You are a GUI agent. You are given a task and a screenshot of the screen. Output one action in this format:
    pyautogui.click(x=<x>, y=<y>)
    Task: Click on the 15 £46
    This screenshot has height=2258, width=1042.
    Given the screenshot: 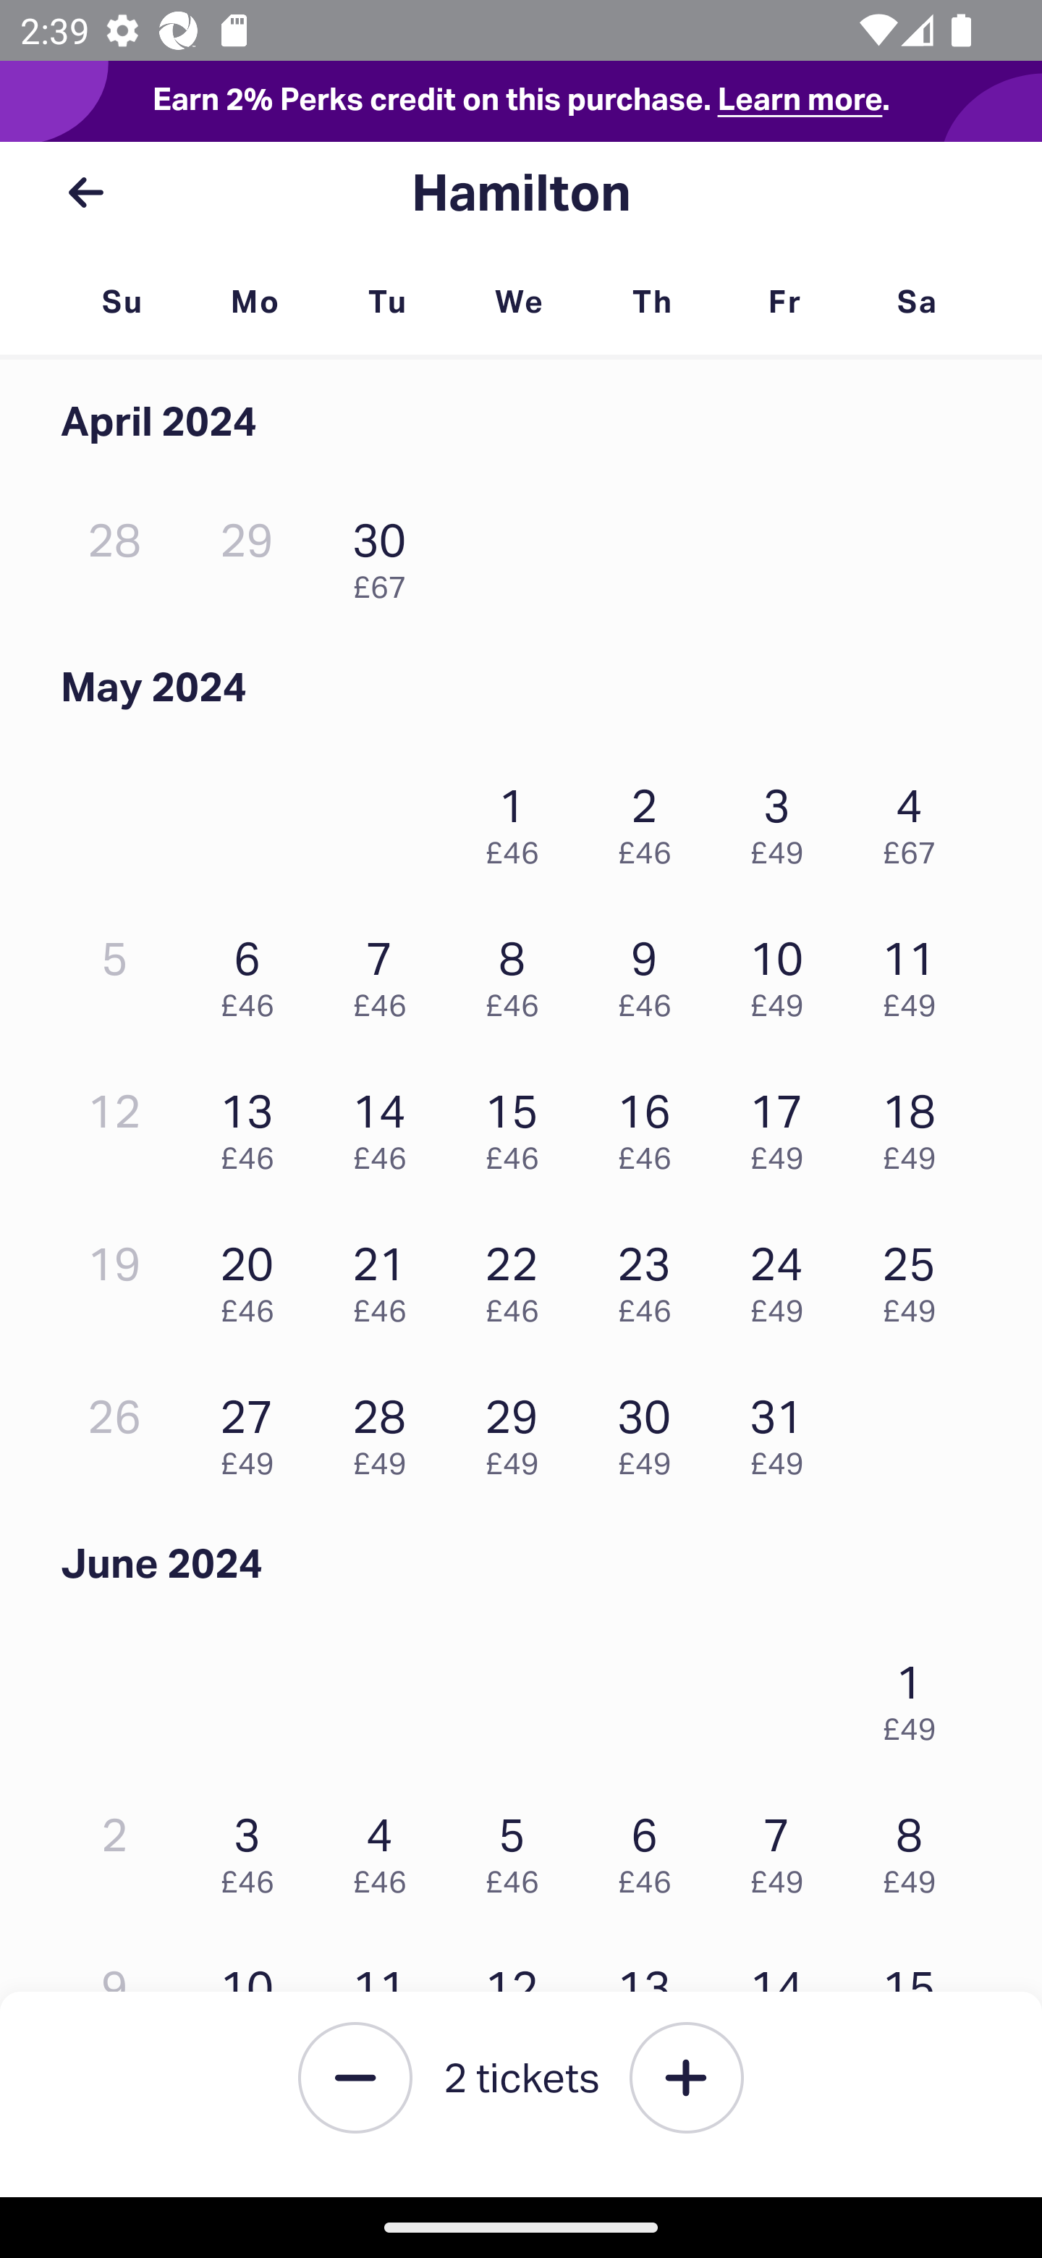 What is the action you would take?
    pyautogui.click(x=520, y=1125)
    